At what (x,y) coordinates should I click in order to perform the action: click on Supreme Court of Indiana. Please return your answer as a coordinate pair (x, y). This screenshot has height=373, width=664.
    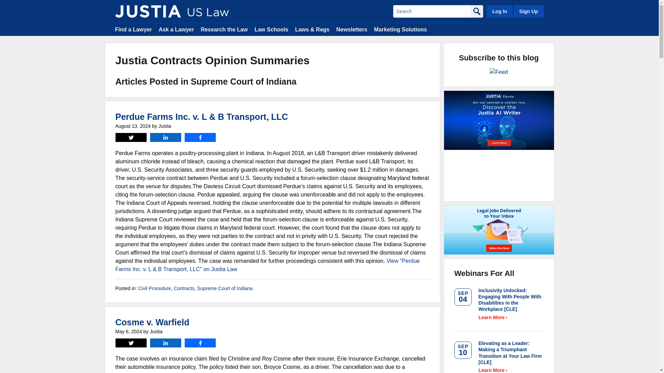
    Looking at the image, I should click on (225, 288).